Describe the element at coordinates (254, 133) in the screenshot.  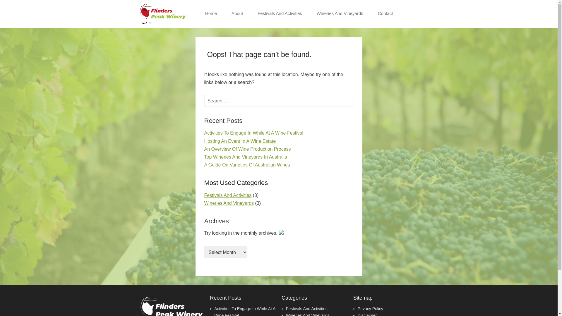
I see `Activities To Engage In While At A Wine Festival` at that location.